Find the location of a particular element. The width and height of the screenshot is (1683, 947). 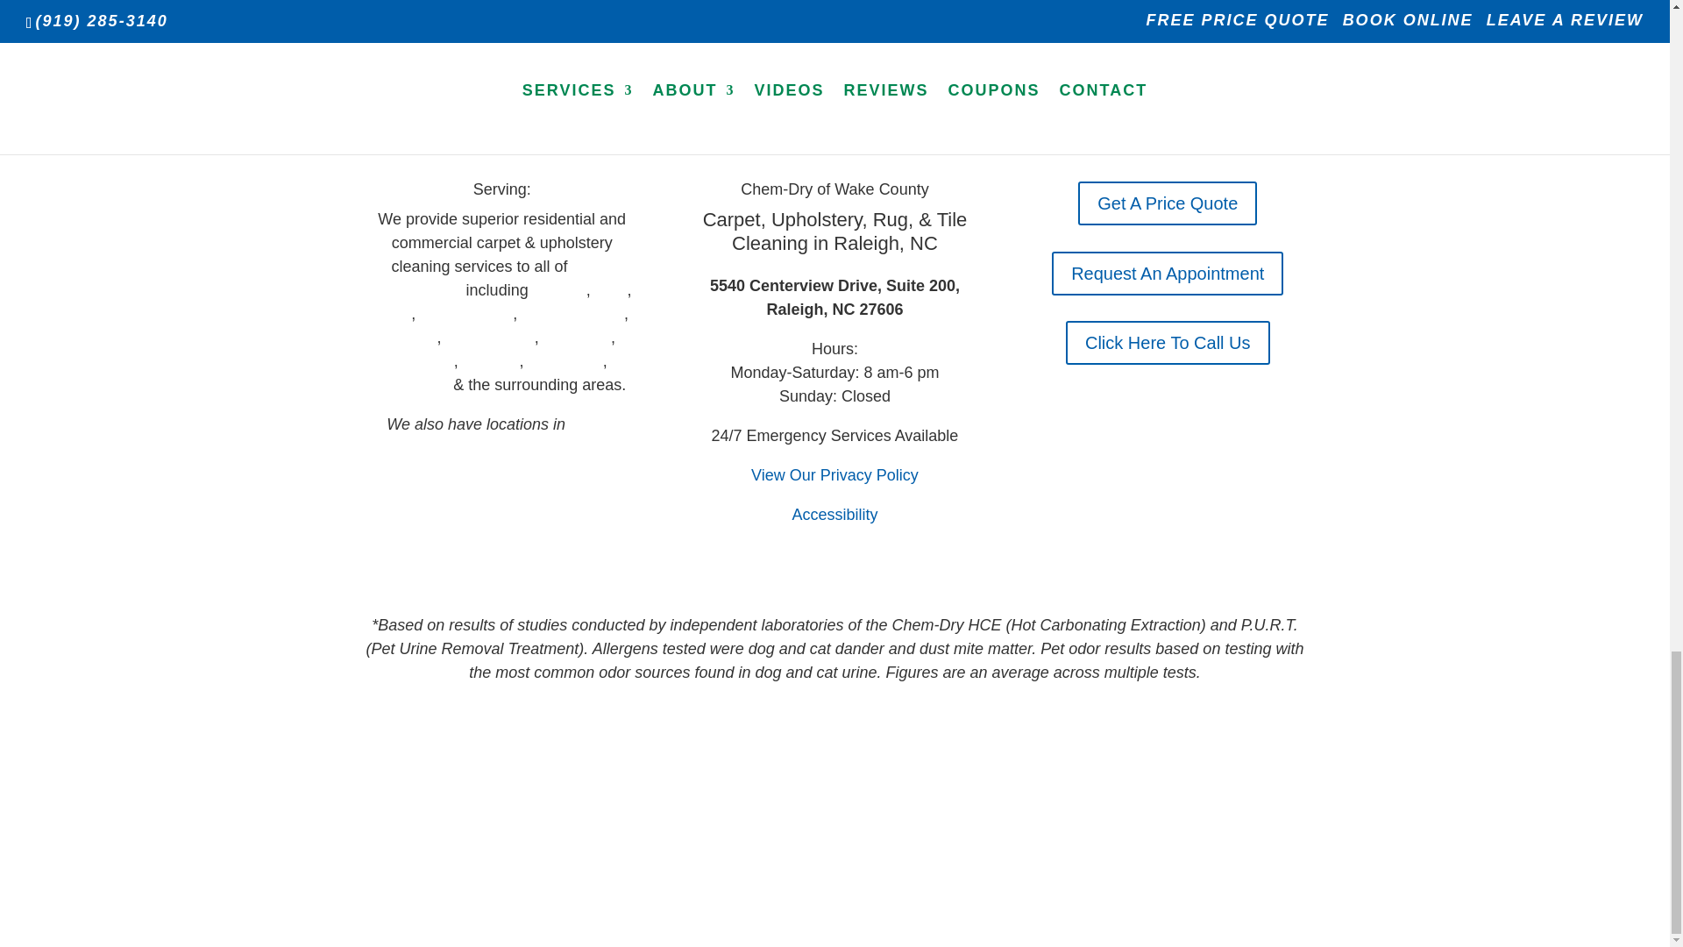

Wake County, NC, is located at coordinates (492, 278).